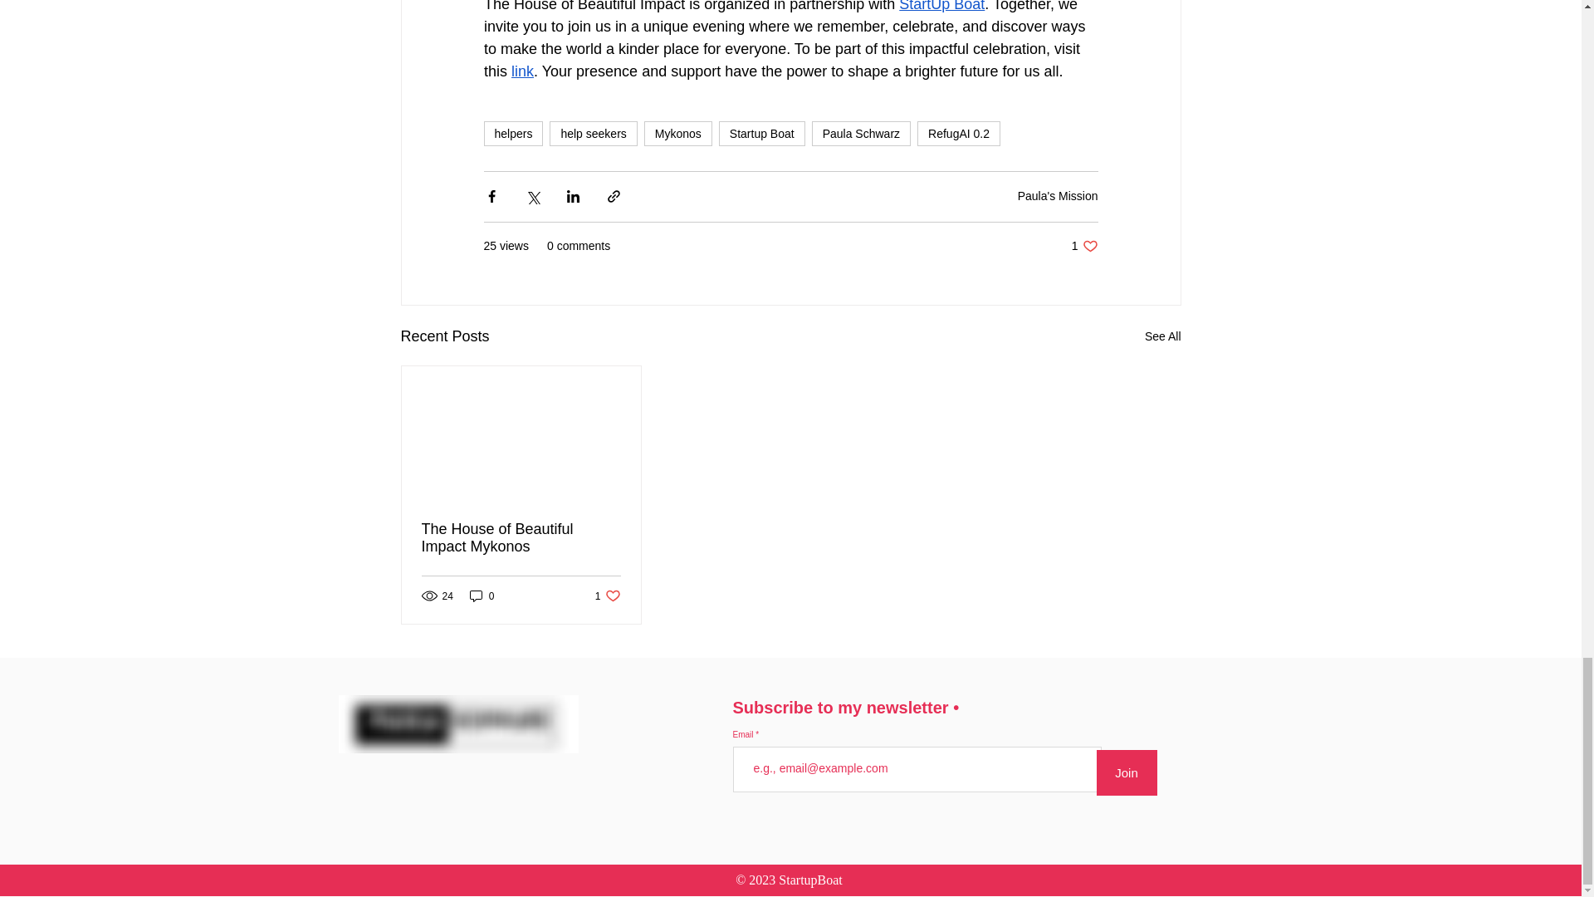 The image size is (1594, 897). What do you see at coordinates (1162, 336) in the screenshot?
I see `See All` at bounding box center [1162, 336].